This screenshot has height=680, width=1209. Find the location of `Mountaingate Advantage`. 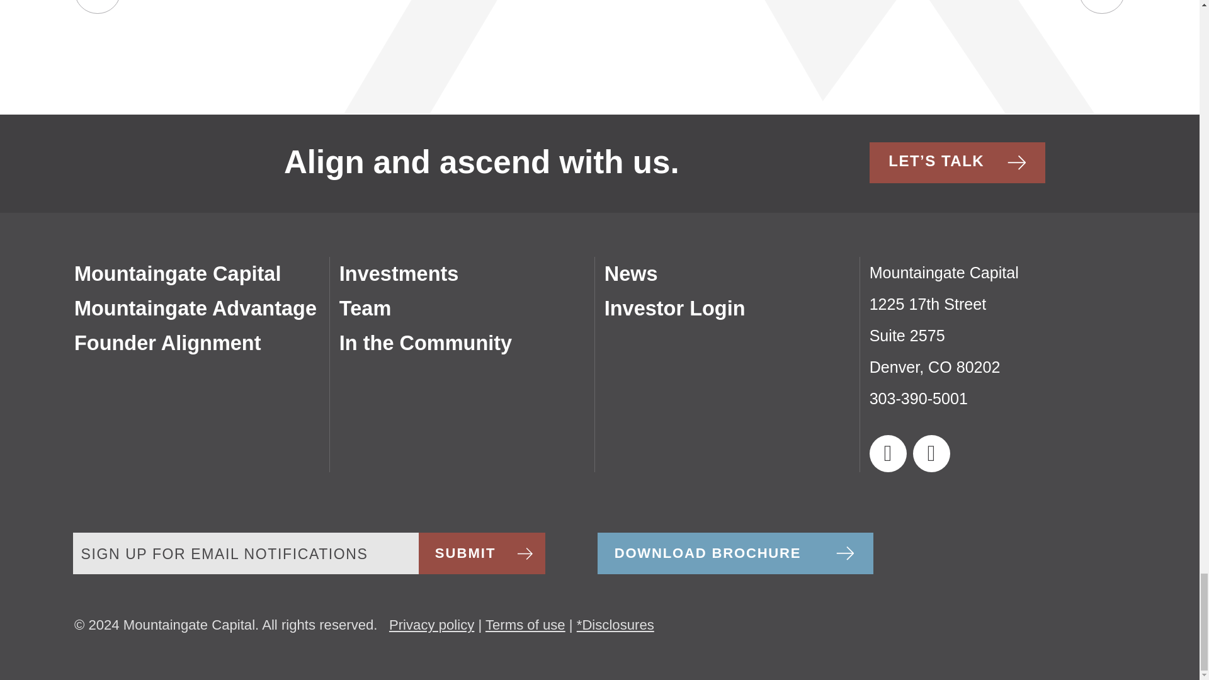

Mountaingate Advantage is located at coordinates (365, 308).